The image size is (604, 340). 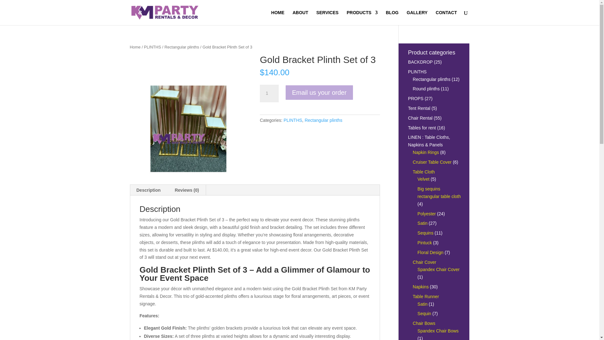 What do you see at coordinates (153, 47) in the screenshot?
I see `PLINTHS` at bounding box center [153, 47].